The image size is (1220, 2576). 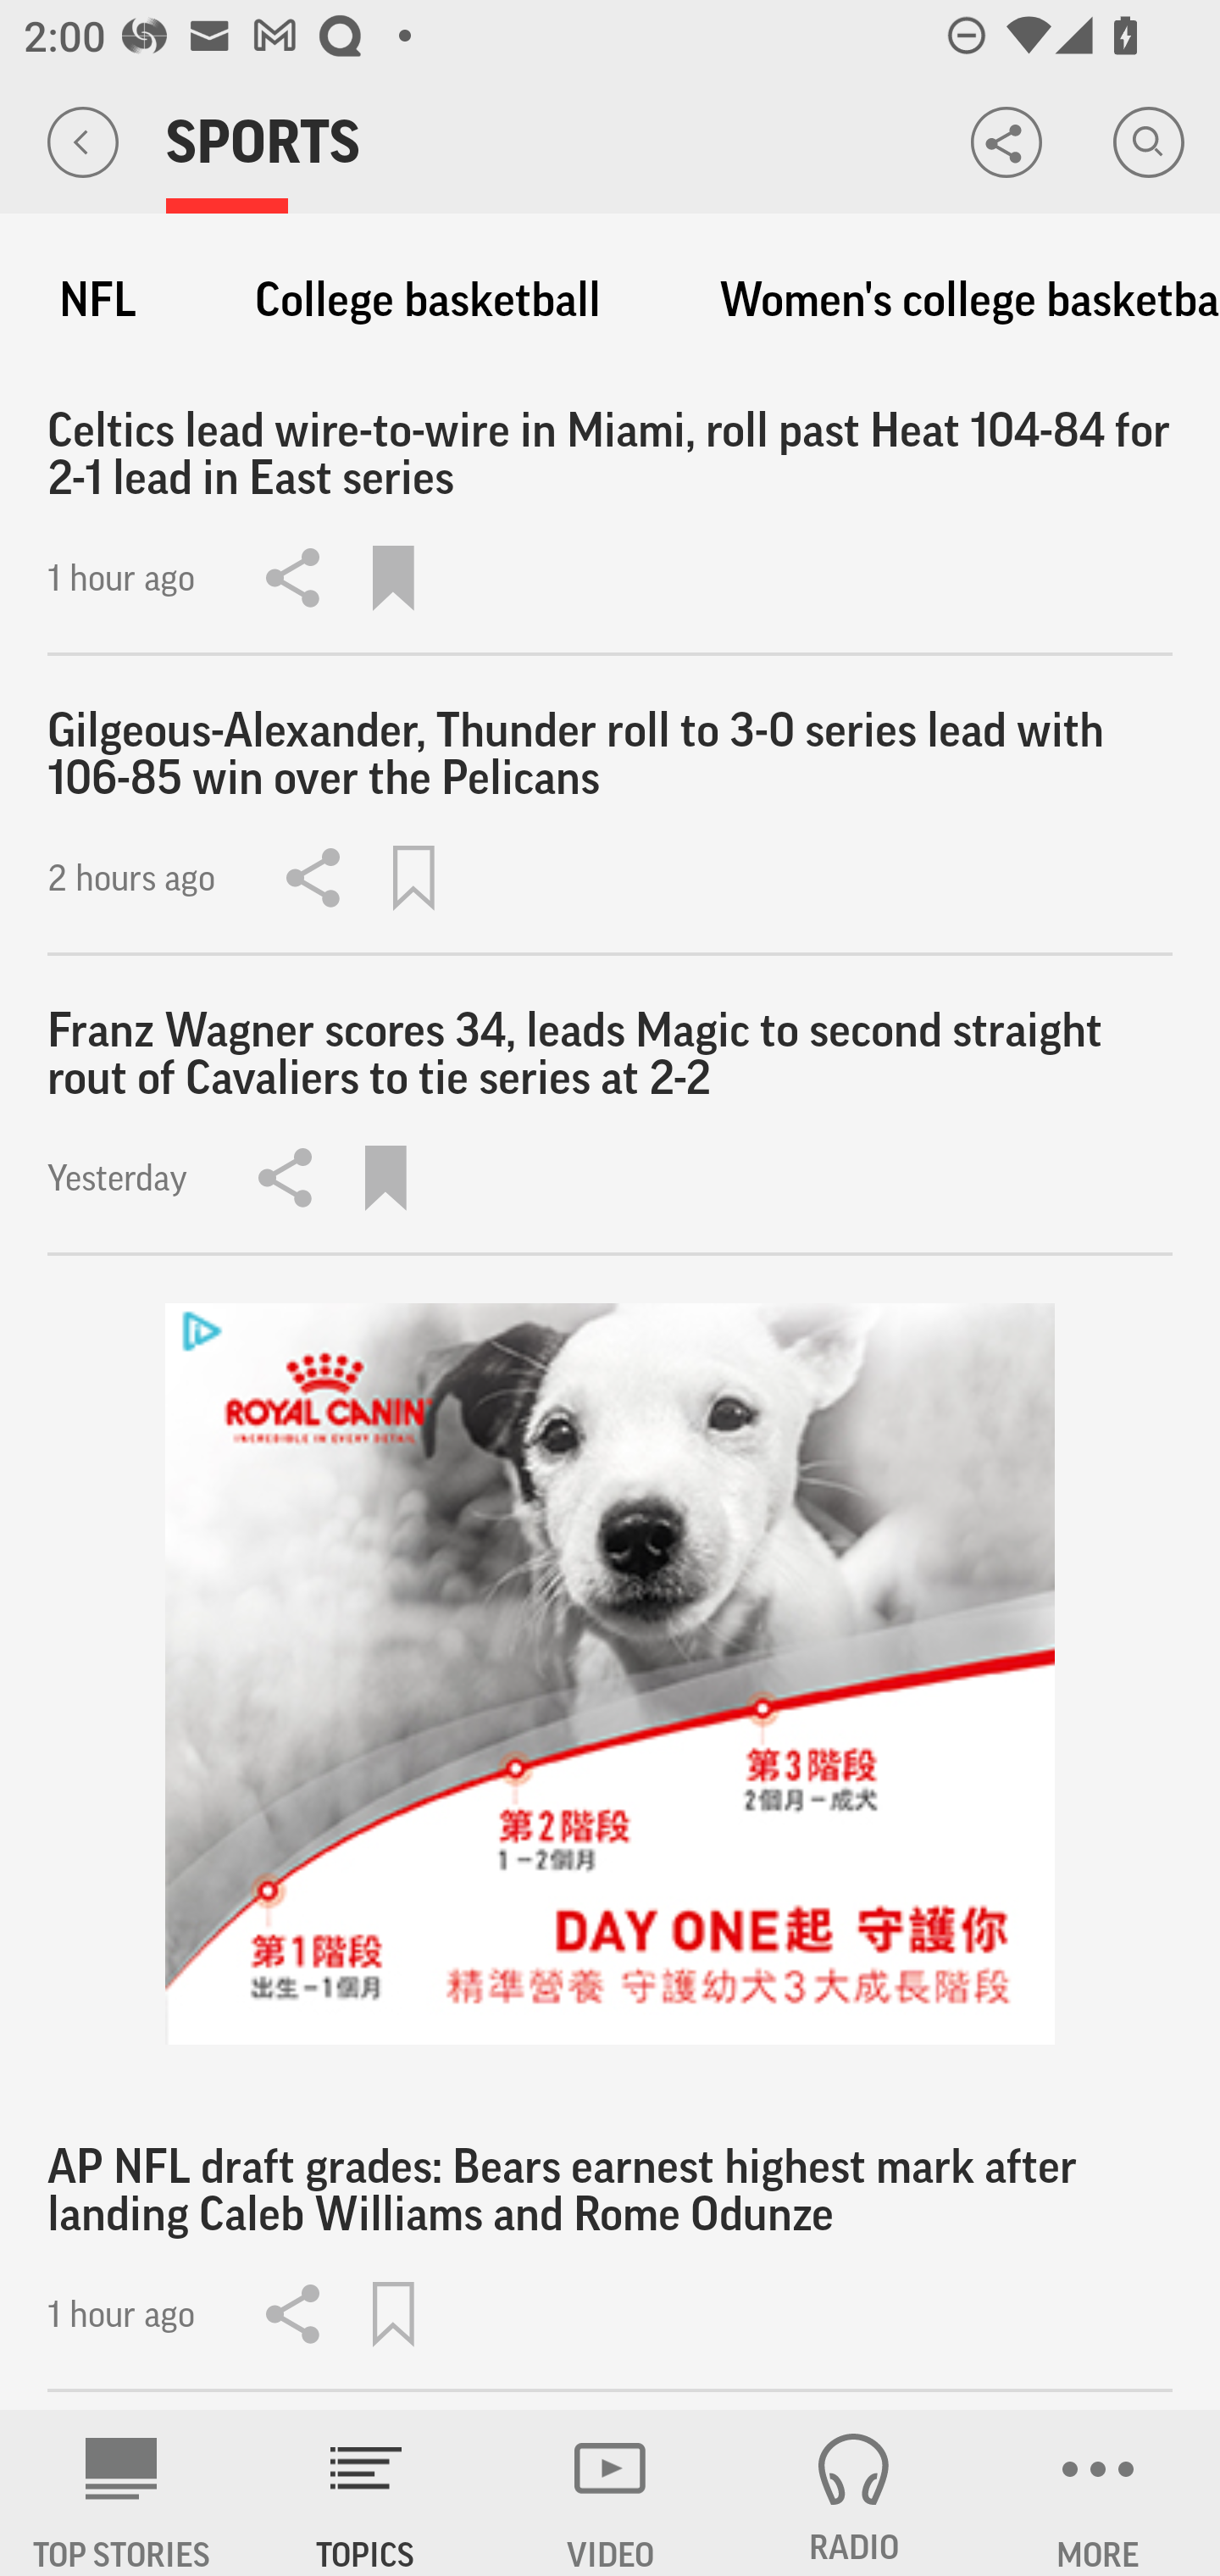 I want to click on Women's college basketball, so click(x=954, y=300).